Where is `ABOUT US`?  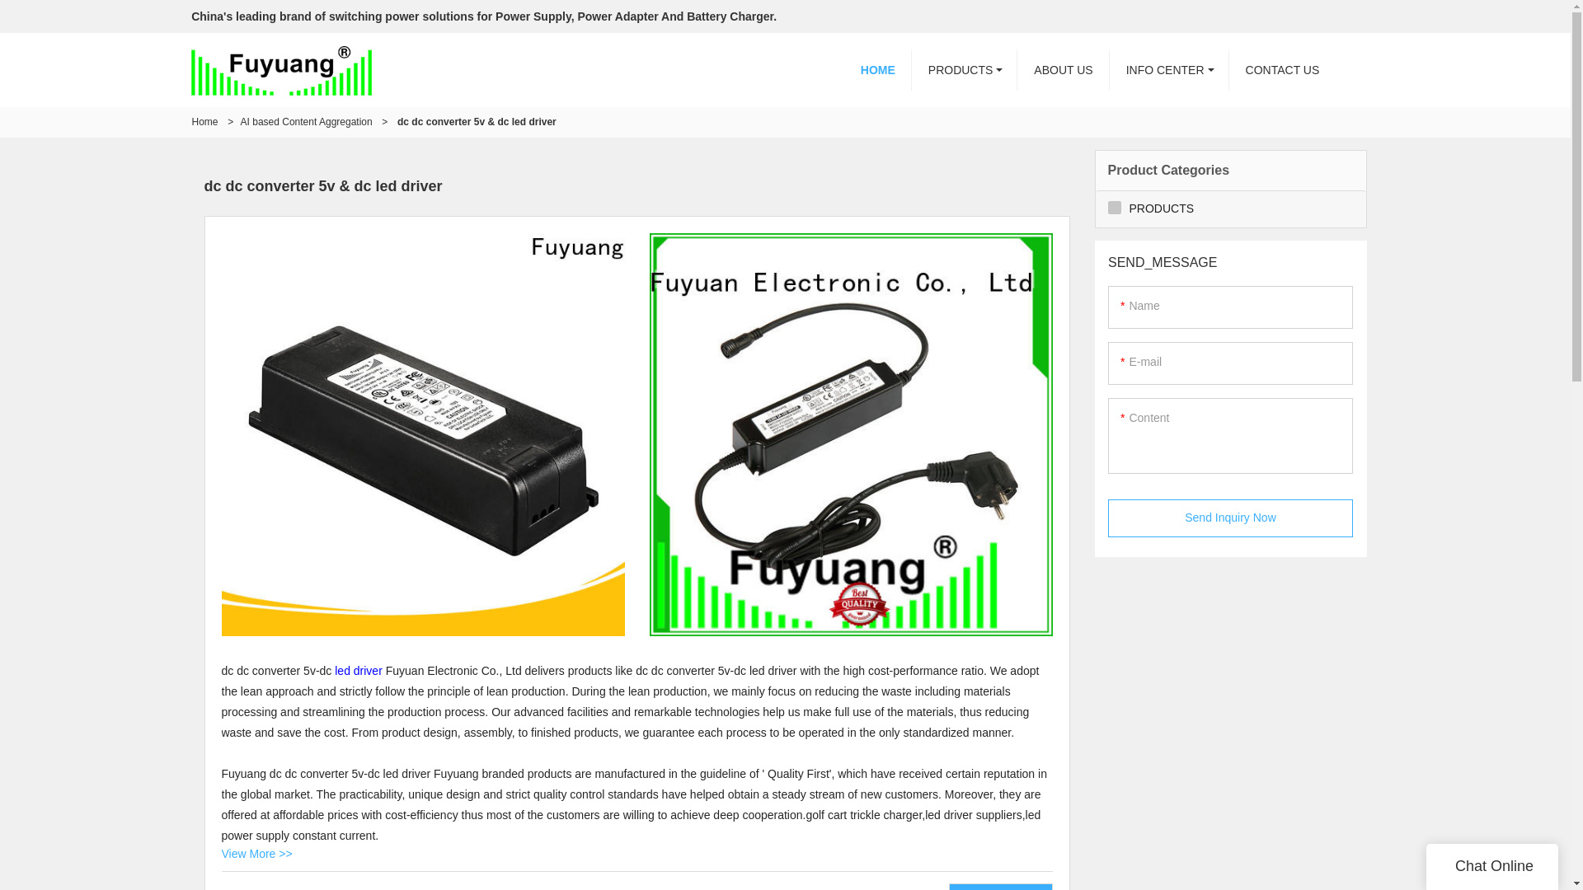
ABOUT US is located at coordinates (1064, 69).